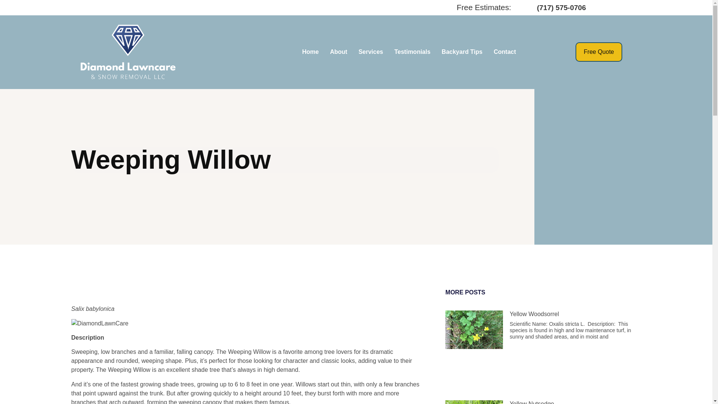 The width and height of the screenshot is (718, 404). Describe the element at coordinates (99, 323) in the screenshot. I see `Weeping Willow 1` at that location.